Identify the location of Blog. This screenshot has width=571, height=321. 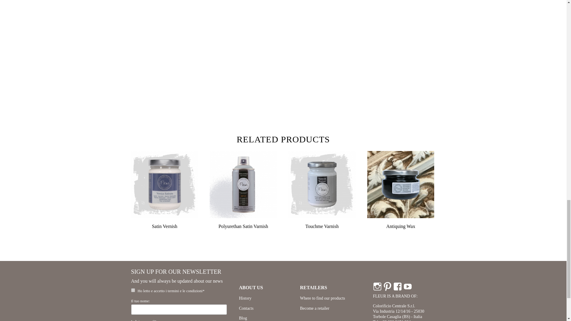
(243, 318).